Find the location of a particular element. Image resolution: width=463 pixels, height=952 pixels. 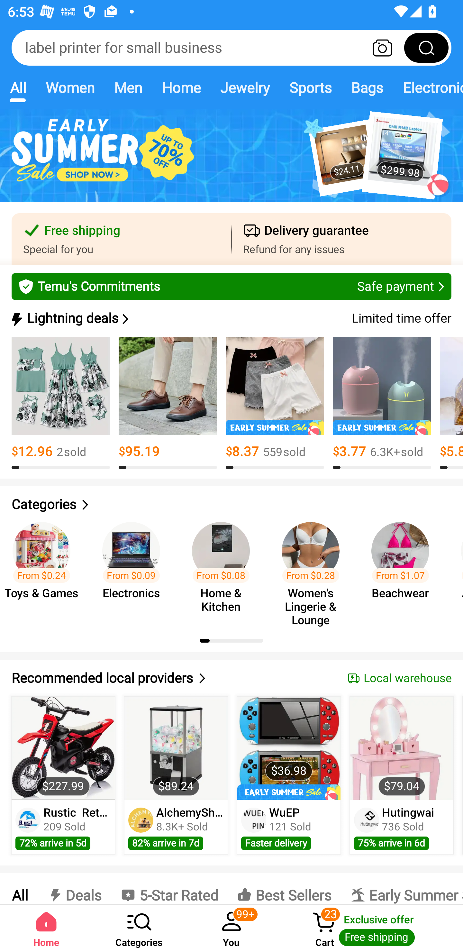

Home is located at coordinates (46, 928).